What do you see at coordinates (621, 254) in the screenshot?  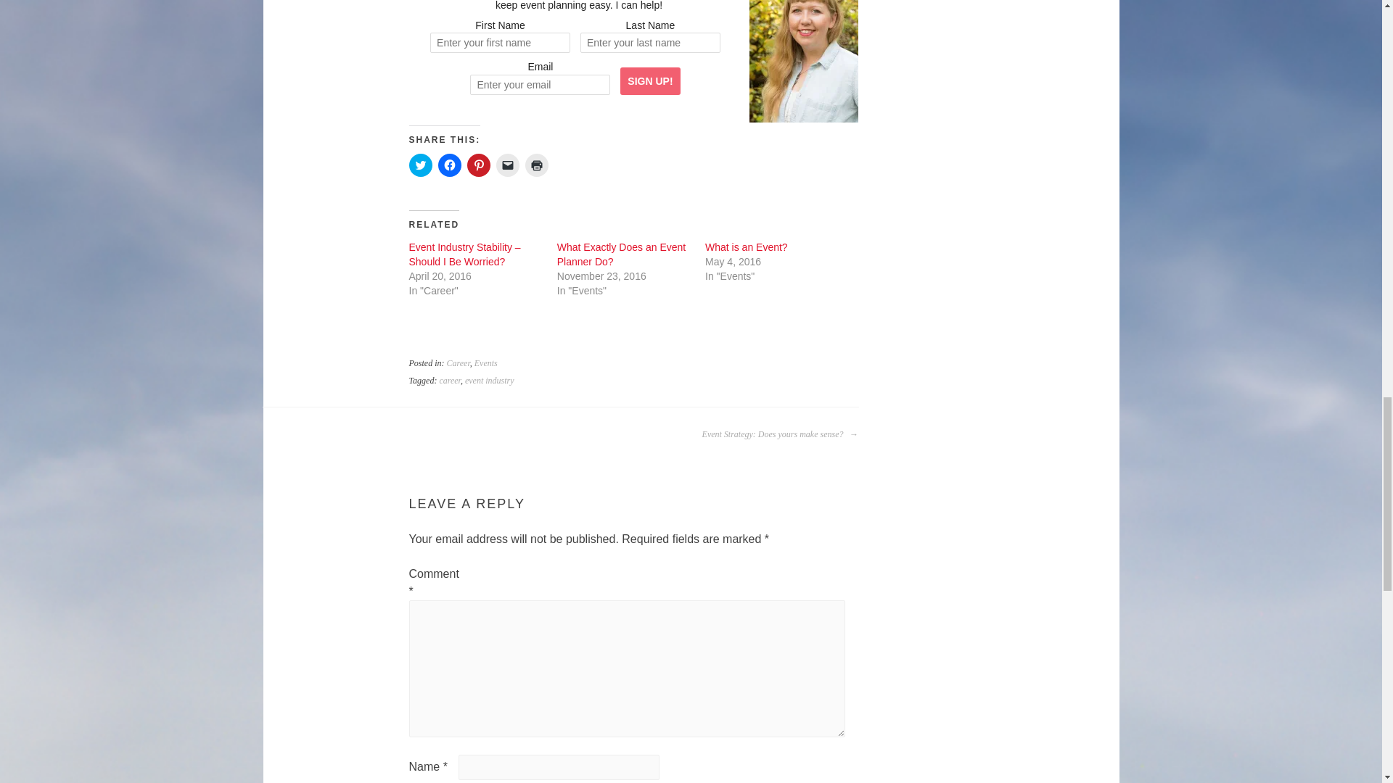 I see `What Exactly Does an Event Planner Do?` at bounding box center [621, 254].